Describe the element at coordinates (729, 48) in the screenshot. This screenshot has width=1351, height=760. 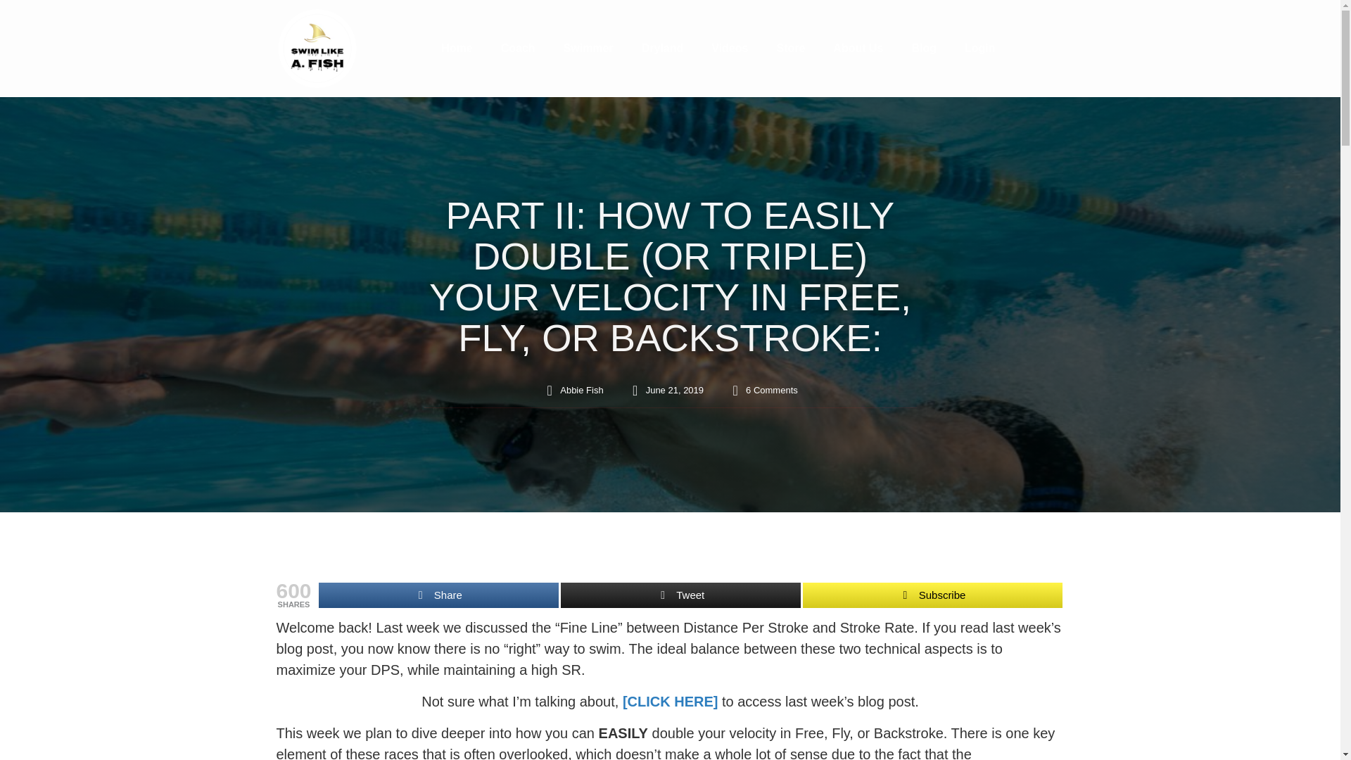
I see `Videos` at that location.